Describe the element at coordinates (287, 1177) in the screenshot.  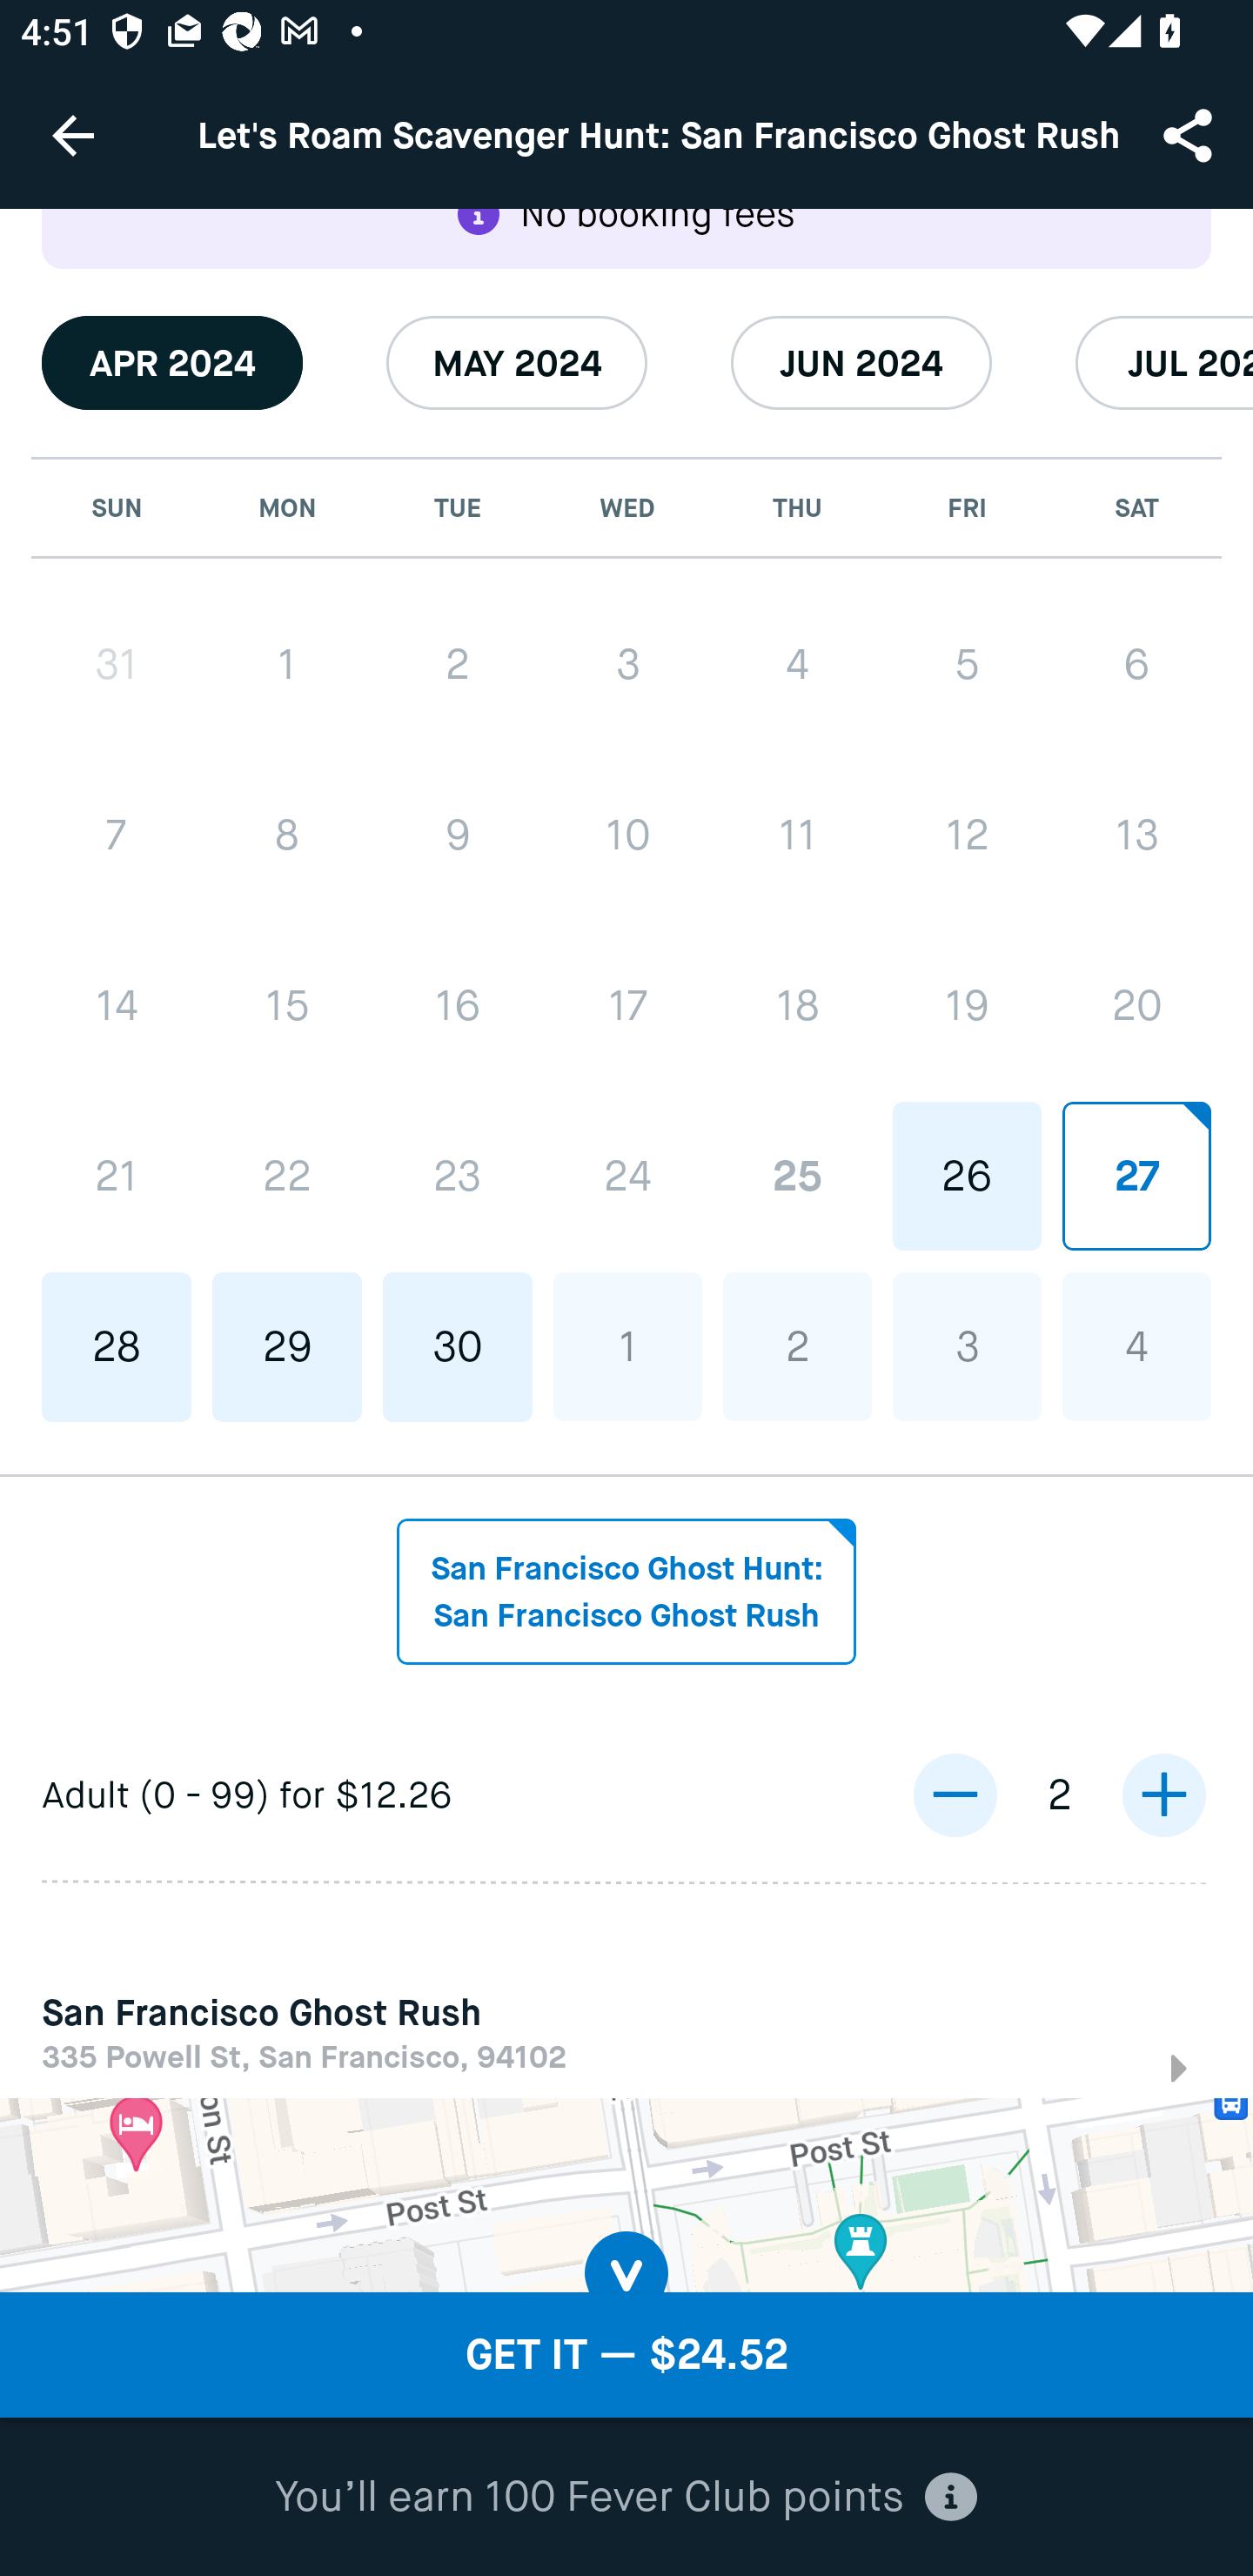
I see `22` at that location.